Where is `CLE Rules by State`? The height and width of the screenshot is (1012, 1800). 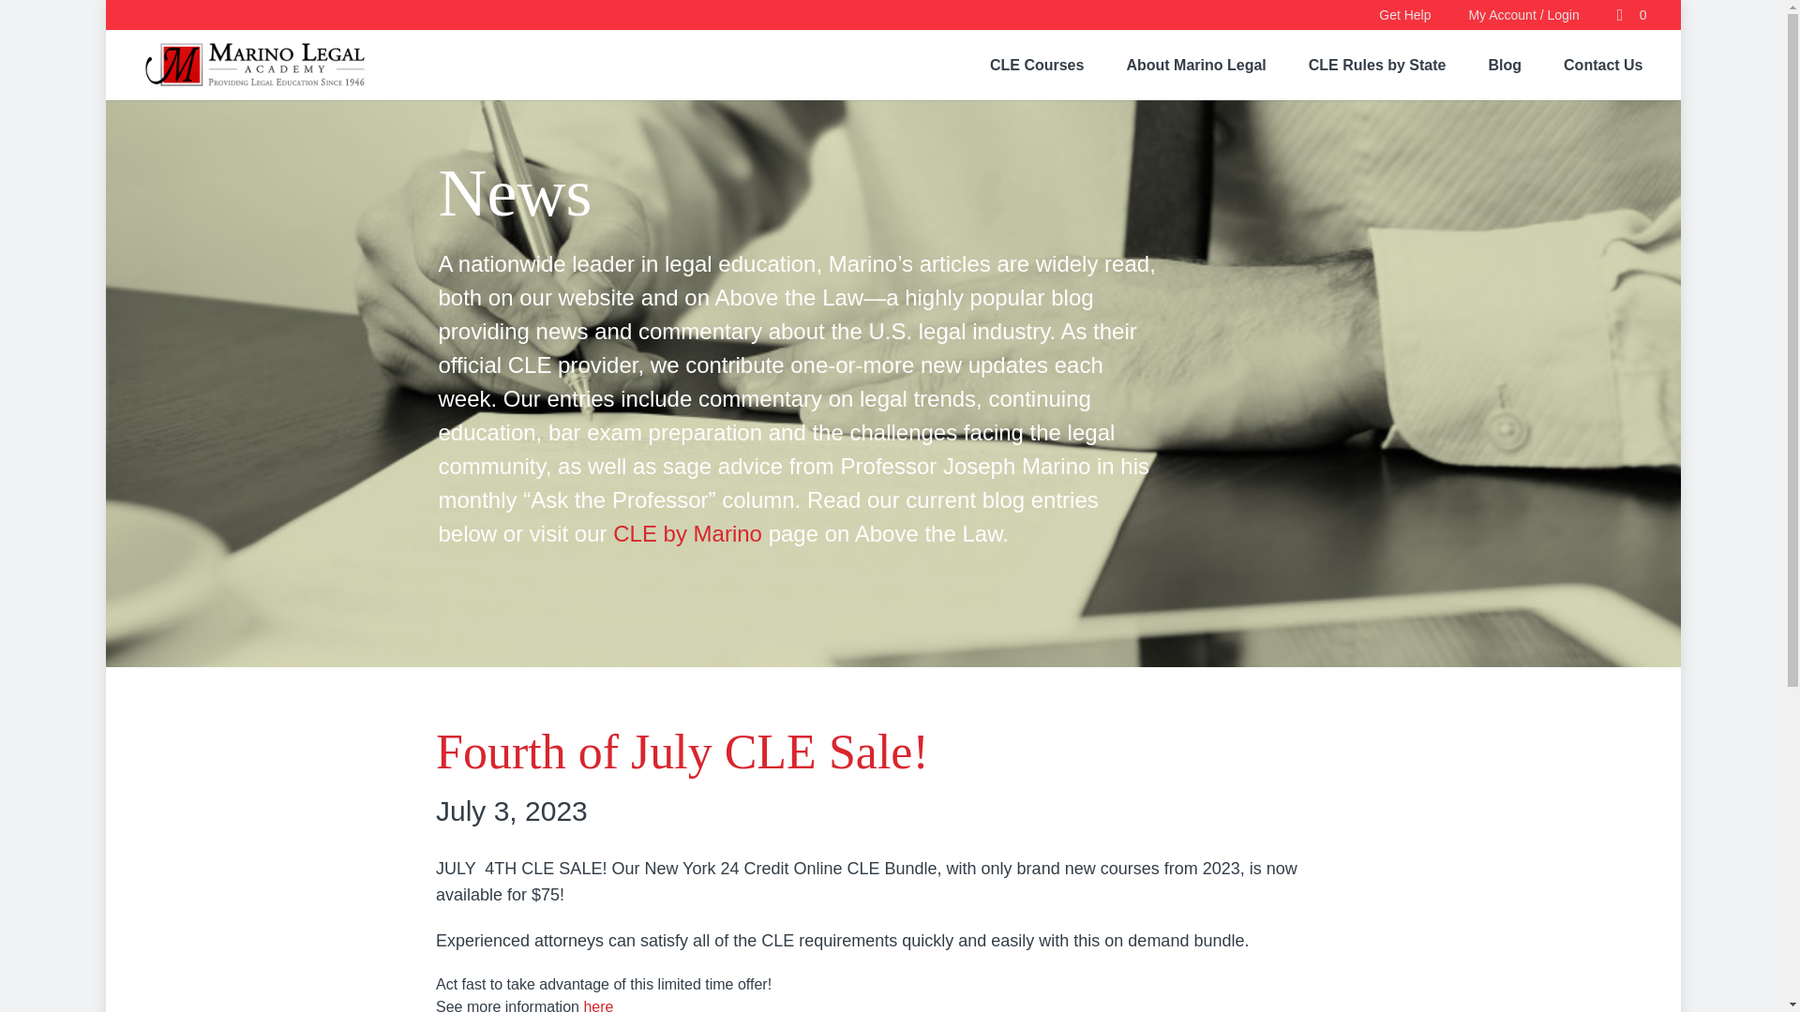 CLE Rules by State is located at coordinates (1377, 64).